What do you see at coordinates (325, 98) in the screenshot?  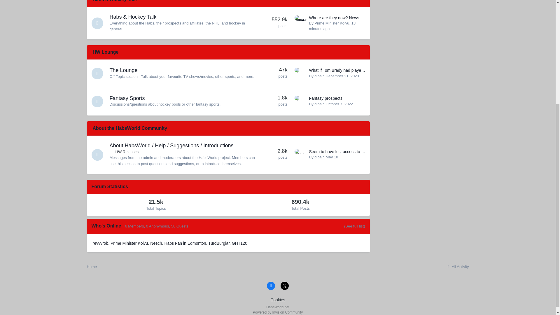 I see `Fantasy prospects` at bounding box center [325, 98].